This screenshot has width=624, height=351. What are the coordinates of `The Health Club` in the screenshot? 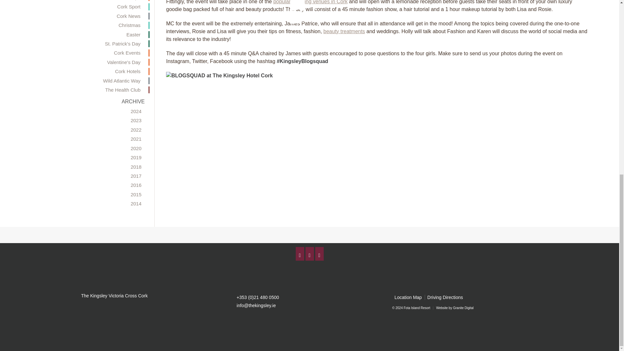 It's located at (77, 90).